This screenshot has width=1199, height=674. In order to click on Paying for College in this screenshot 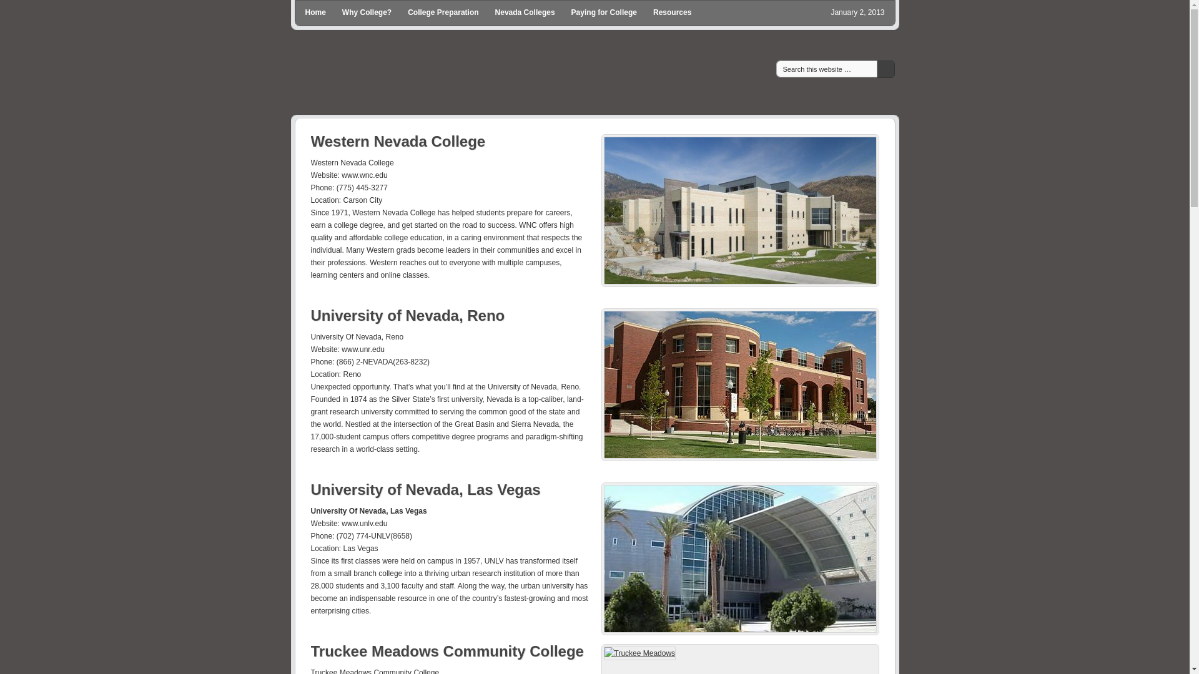, I will do `click(603, 12)`.